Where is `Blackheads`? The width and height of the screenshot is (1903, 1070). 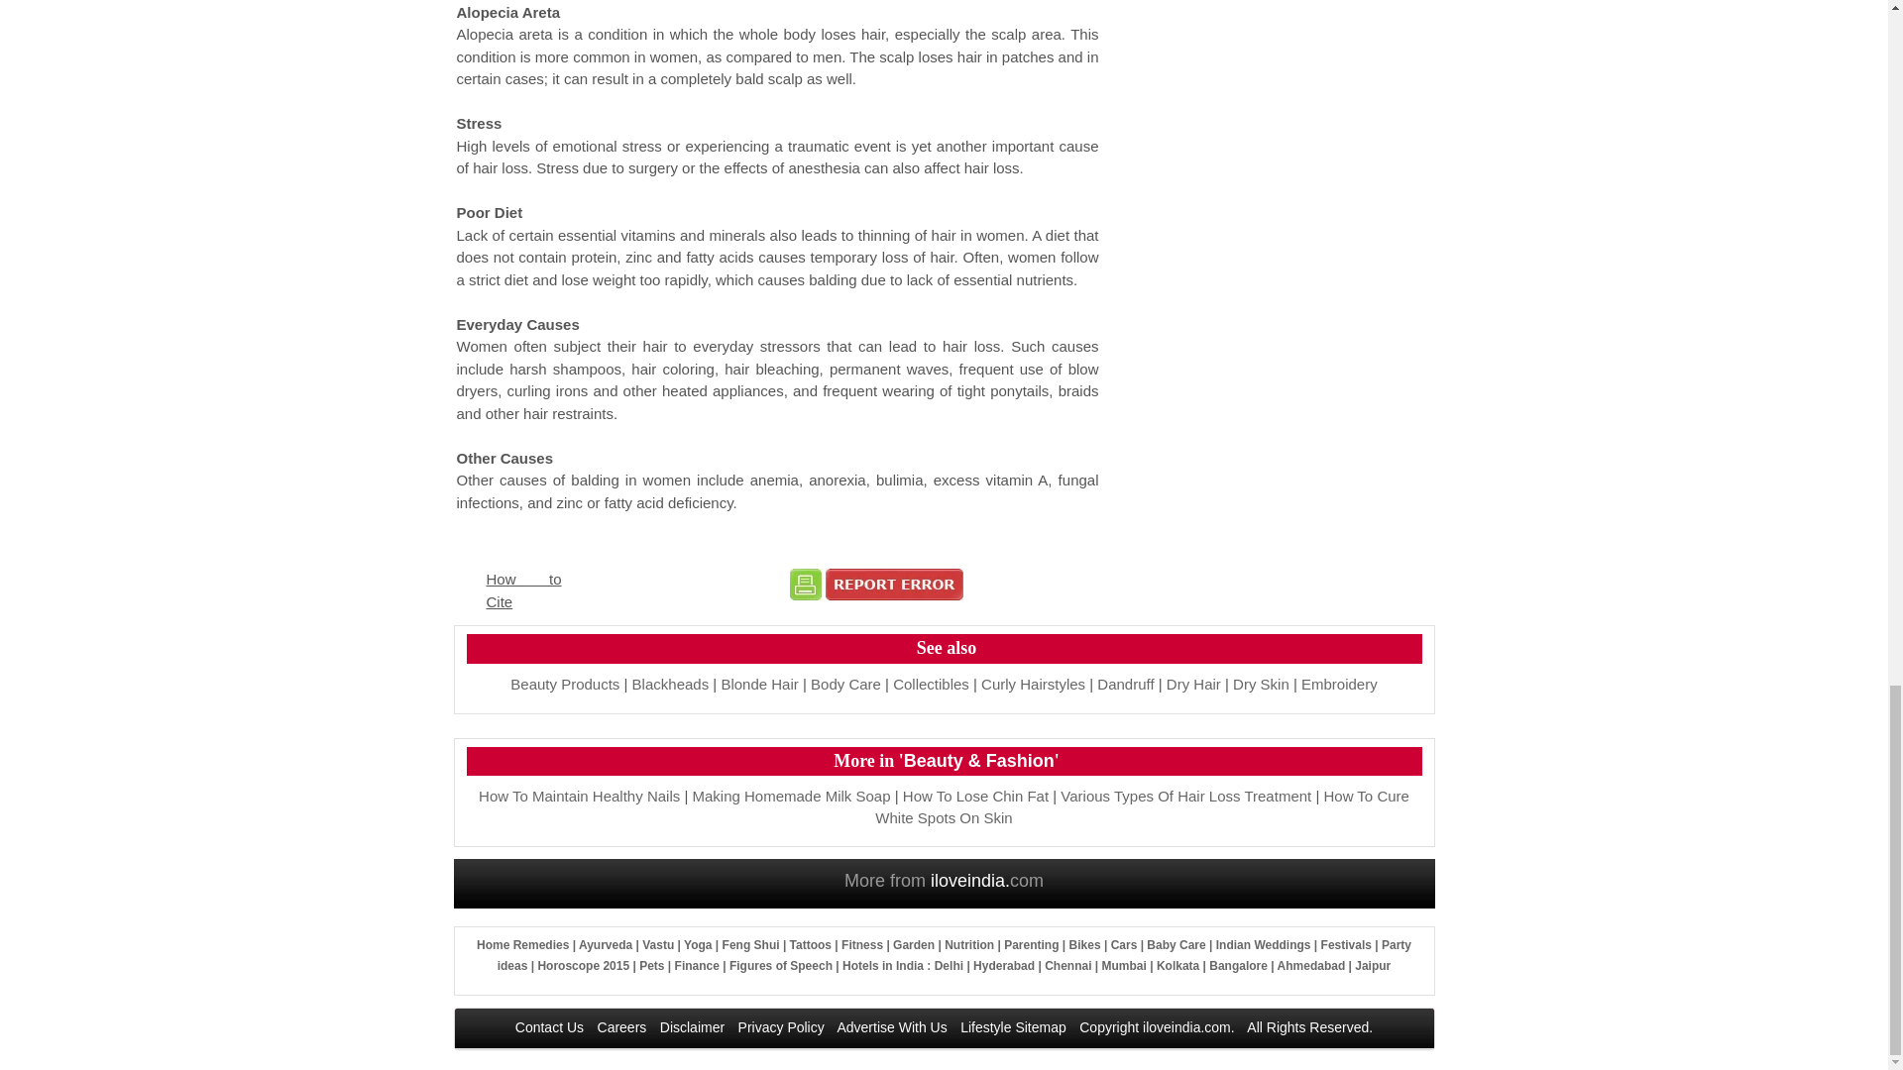
Blackheads is located at coordinates (670, 684).